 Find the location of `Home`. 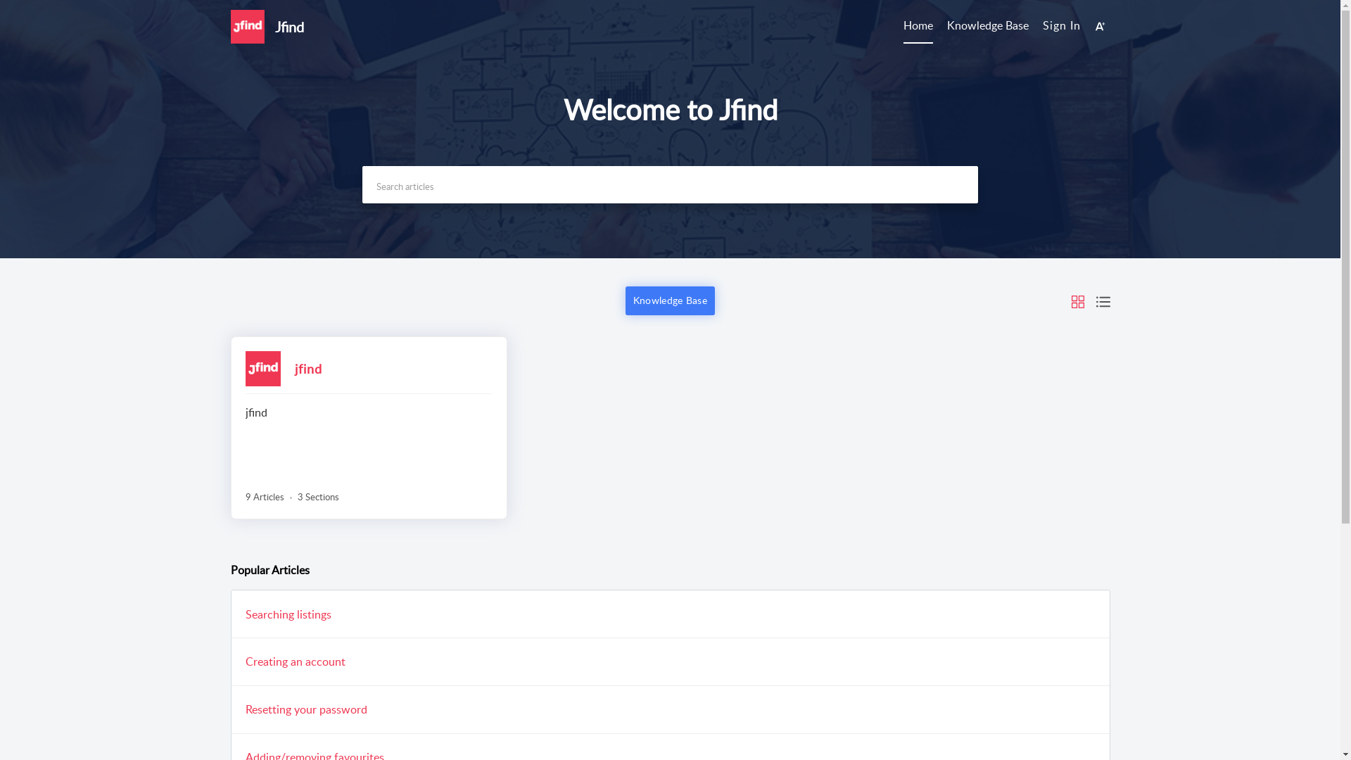

Home is located at coordinates (918, 26).